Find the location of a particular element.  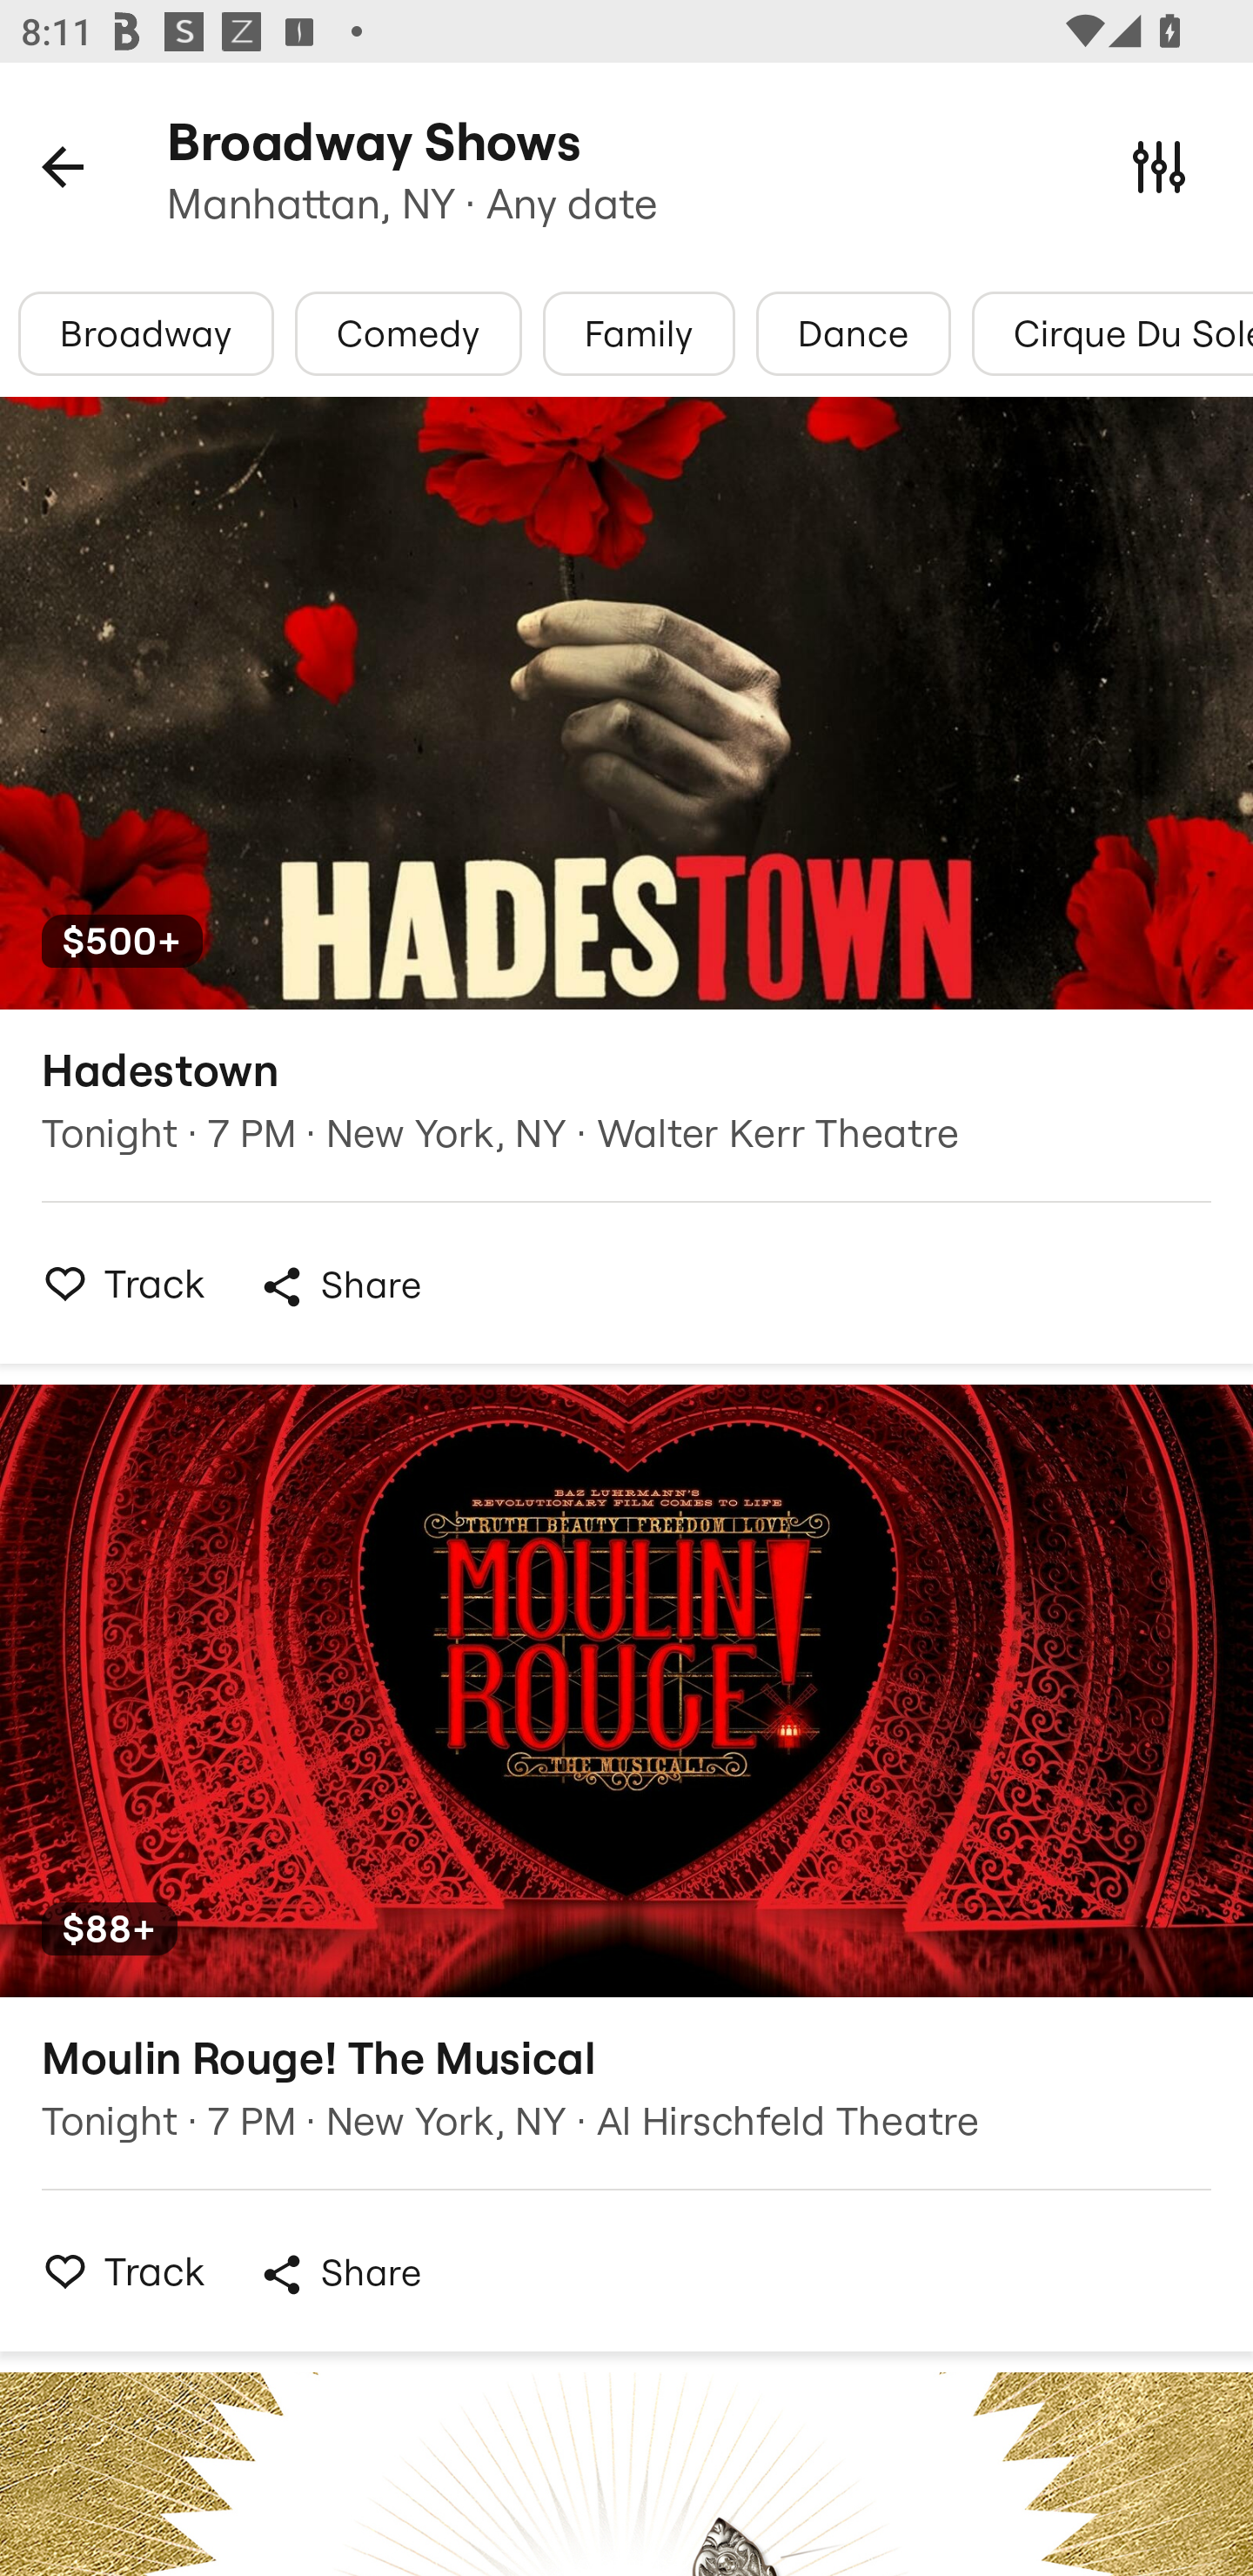

Cirque Du Soleil is located at coordinates (1112, 333).